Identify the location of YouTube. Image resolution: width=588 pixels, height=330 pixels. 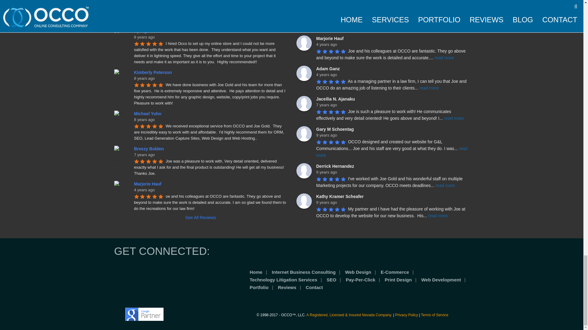
(160, 274).